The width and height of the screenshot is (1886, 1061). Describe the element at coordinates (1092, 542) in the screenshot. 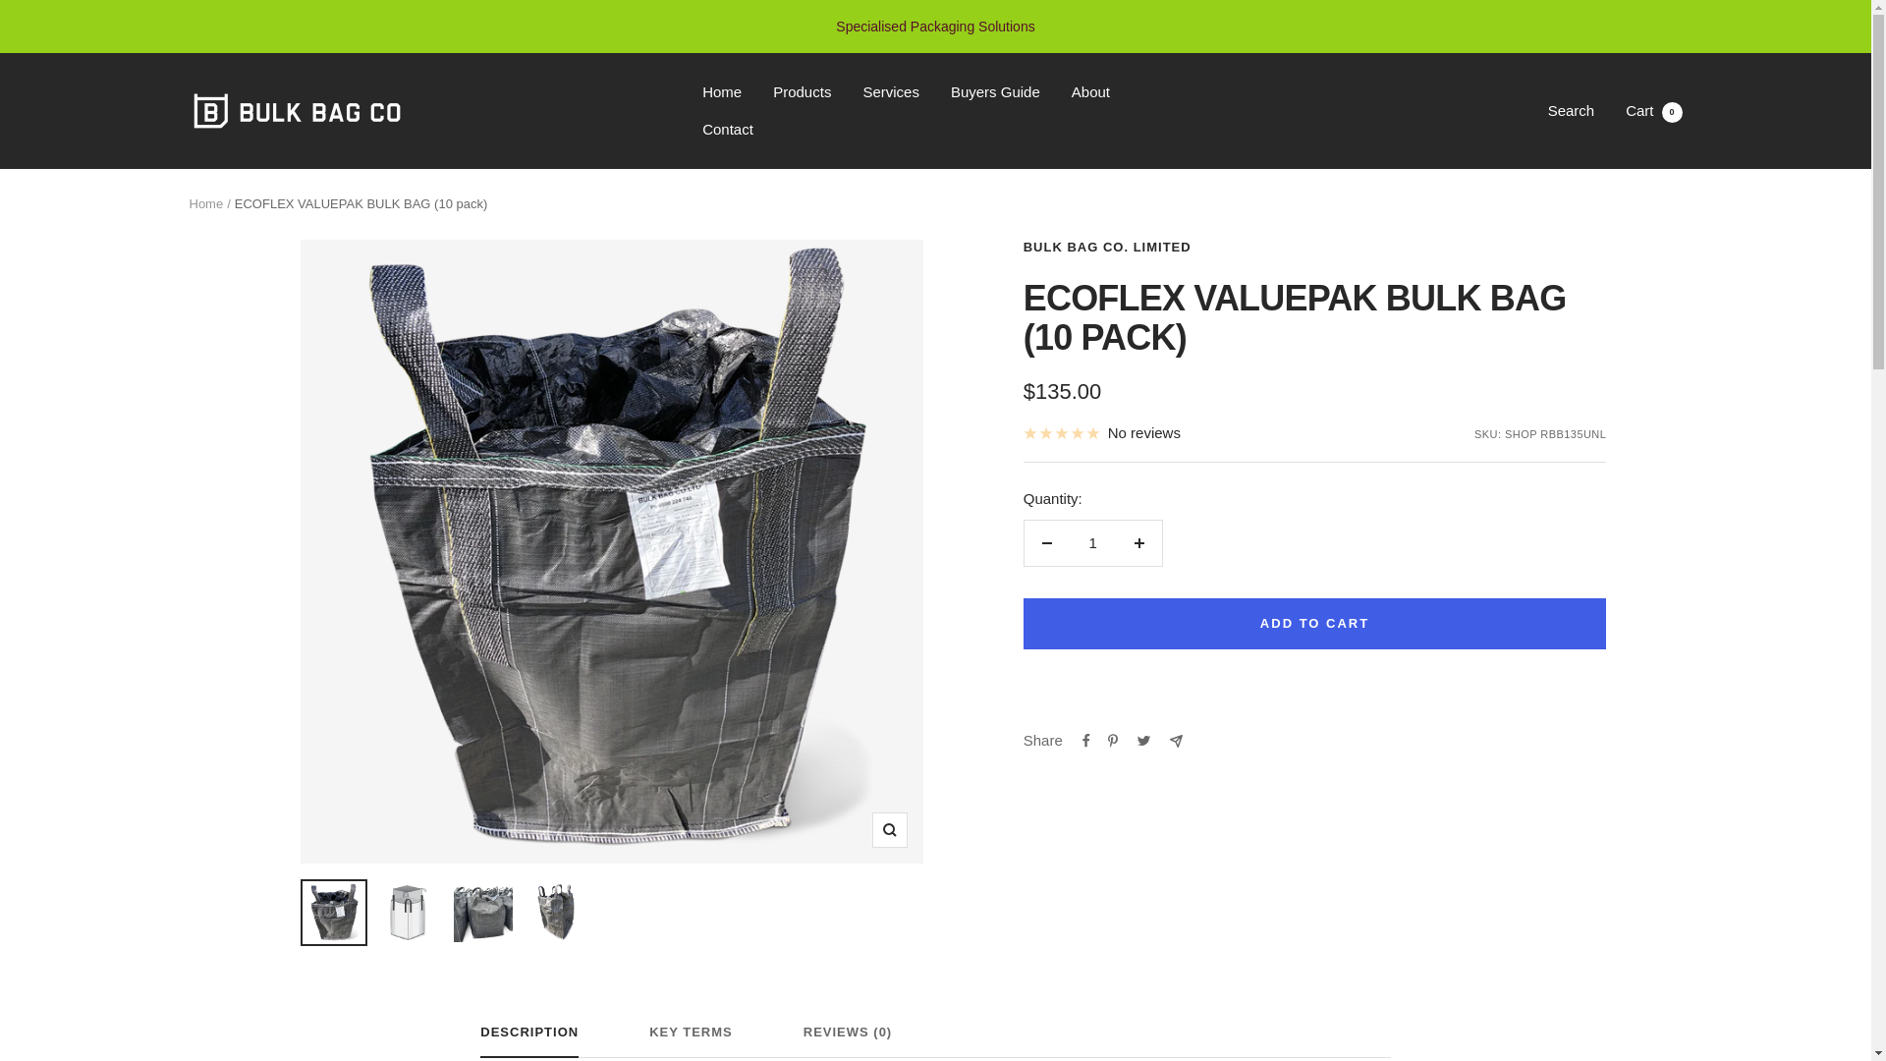

I see `Products` at that location.